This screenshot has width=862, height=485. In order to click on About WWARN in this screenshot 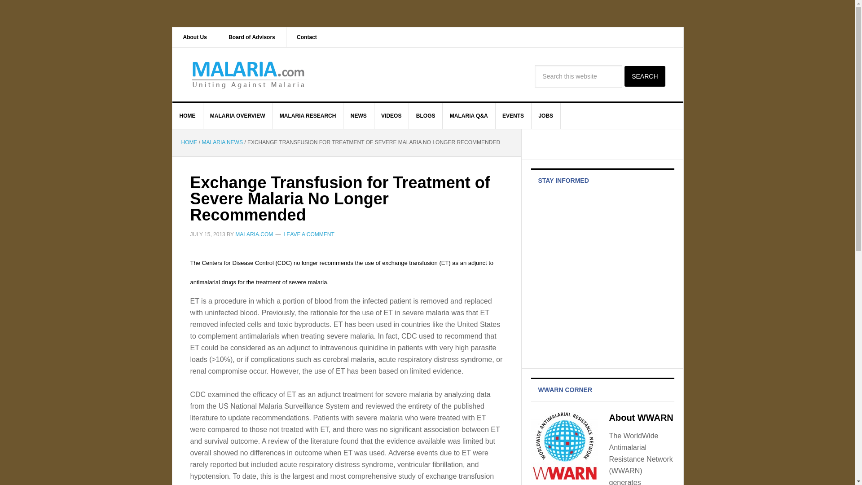, I will do `click(641, 418)`.